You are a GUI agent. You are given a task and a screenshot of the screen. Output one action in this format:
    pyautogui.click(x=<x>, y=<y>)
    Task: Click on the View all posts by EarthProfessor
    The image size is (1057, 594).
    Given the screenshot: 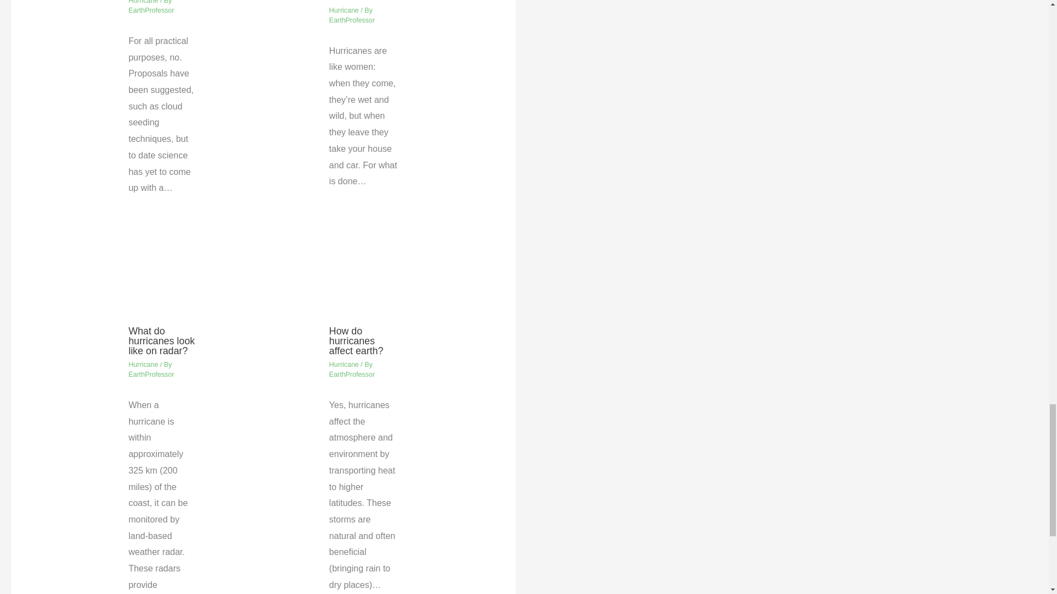 What is the action you would take?
    pyautogui.click(x=151, y=374)
    